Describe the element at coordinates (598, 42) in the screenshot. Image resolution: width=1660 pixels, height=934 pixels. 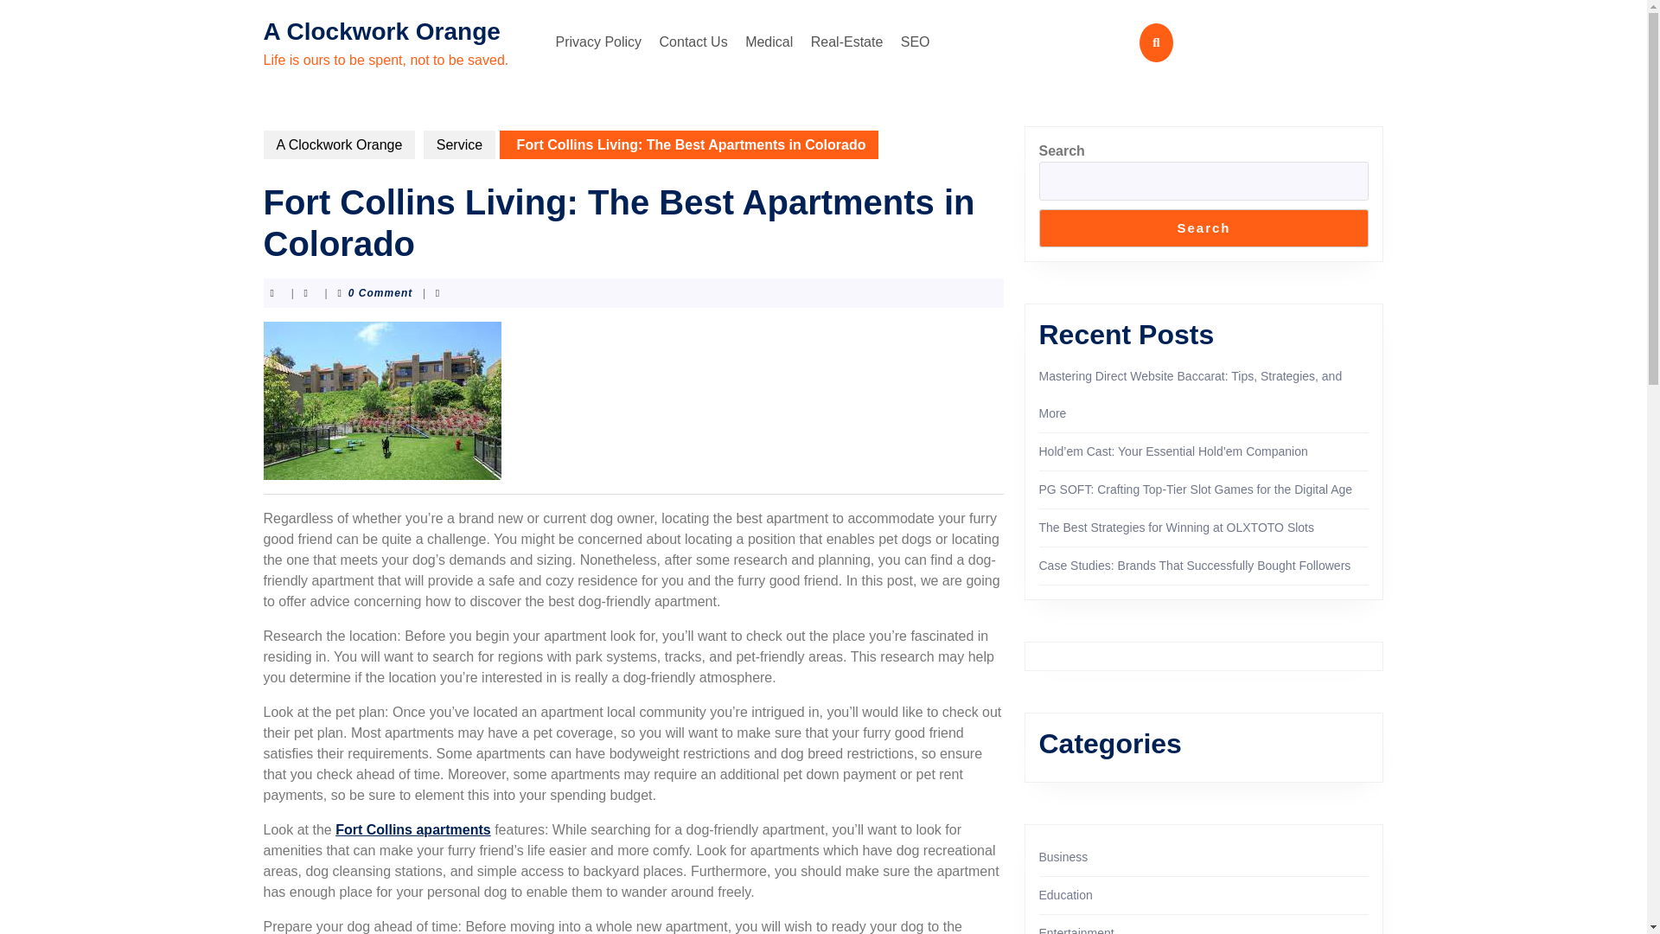
I see `Privacy Policy` at that location.